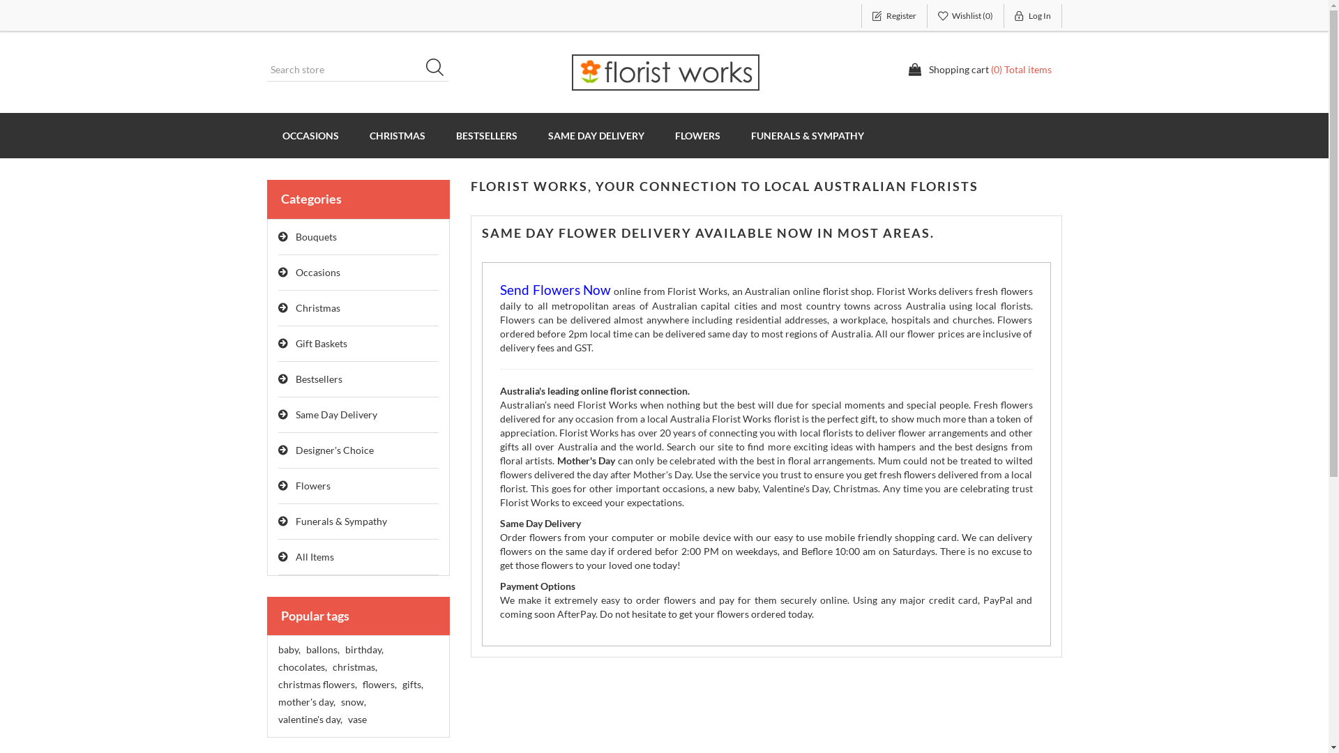 This screenshot has width=1339, height=753. What do you see at coordinates (555, 291) in the screenshot?
I see `Send Flowers Now` at bounding box center [555, 291].